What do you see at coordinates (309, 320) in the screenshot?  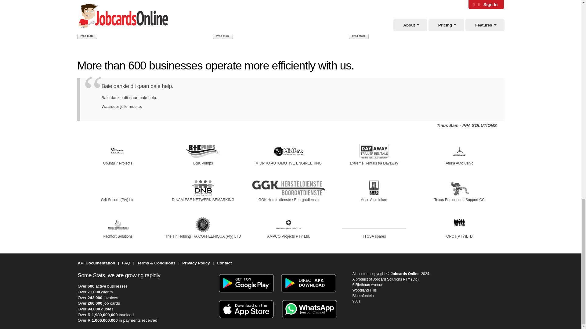 I see `Join our WhatsApp channel` at bounding box center [309, 320].